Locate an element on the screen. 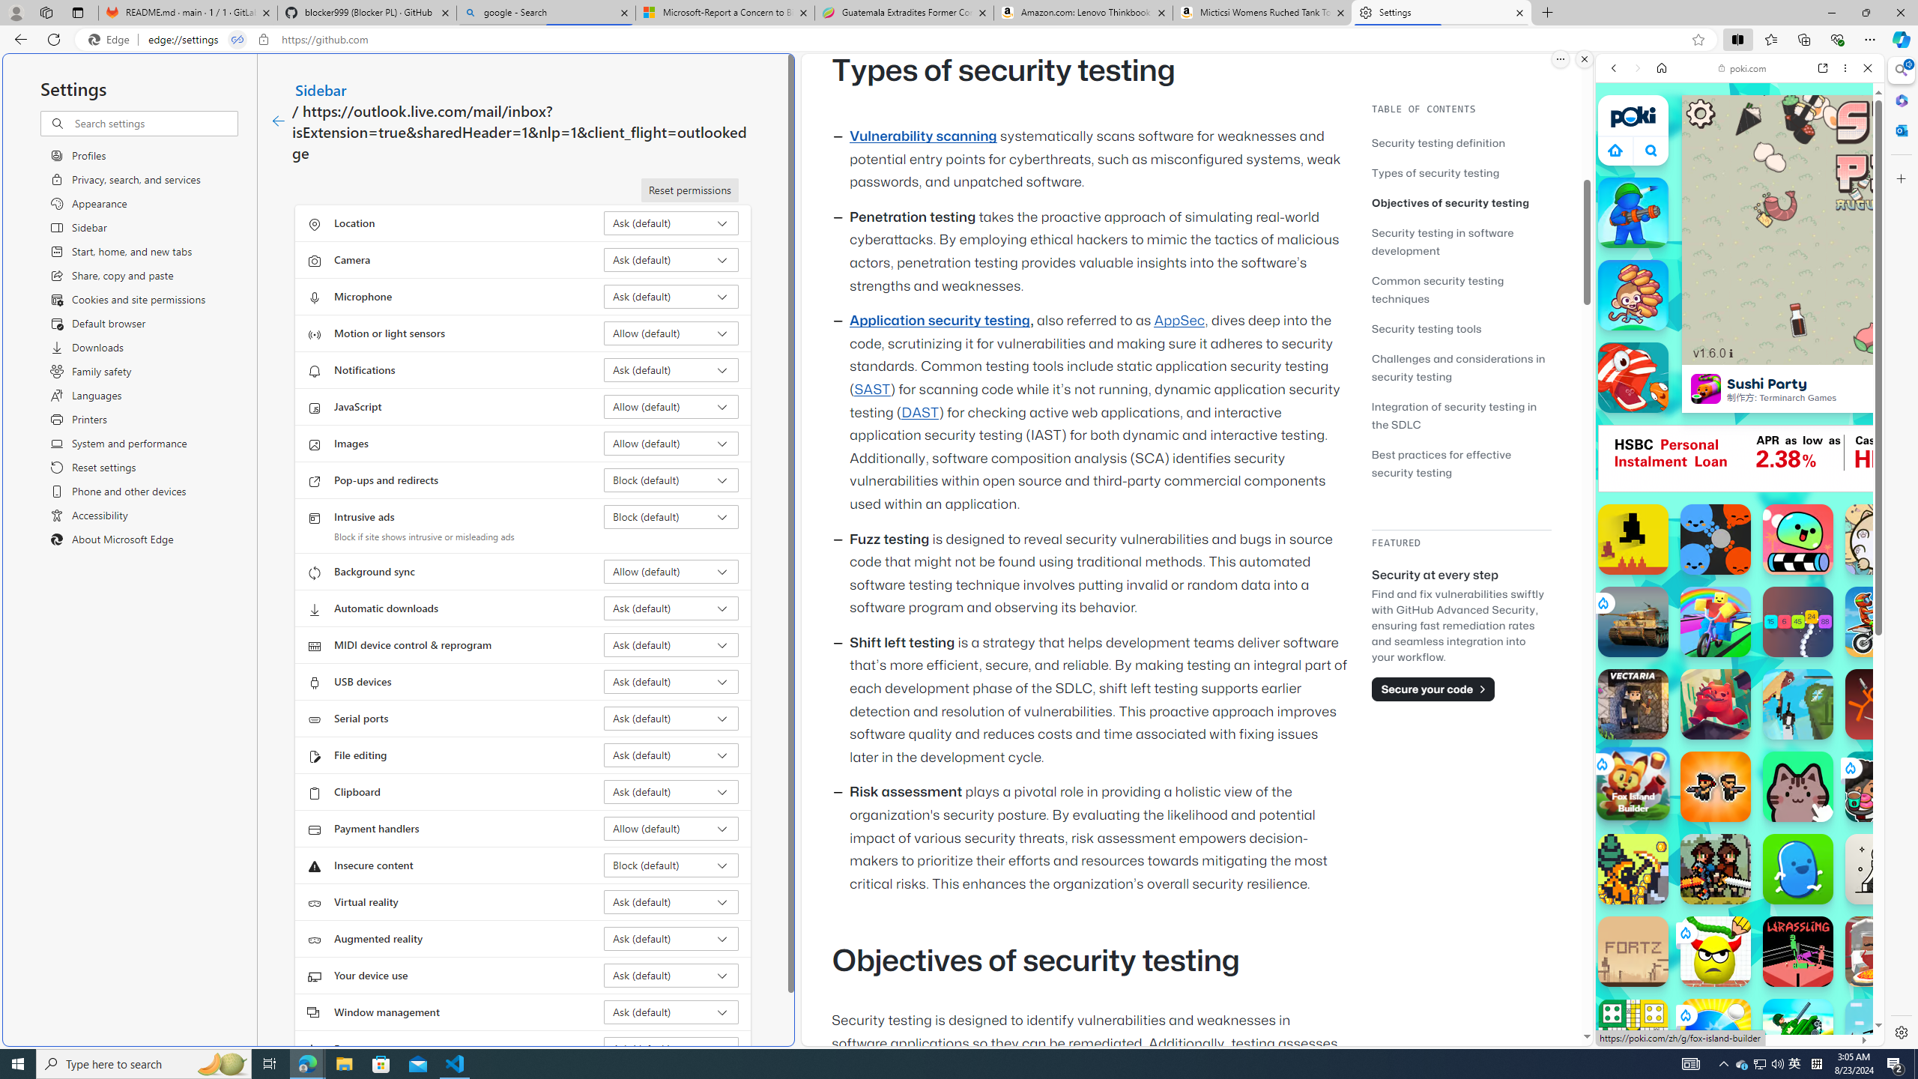  Security testing in software development is located at coordinates (1441, 241).